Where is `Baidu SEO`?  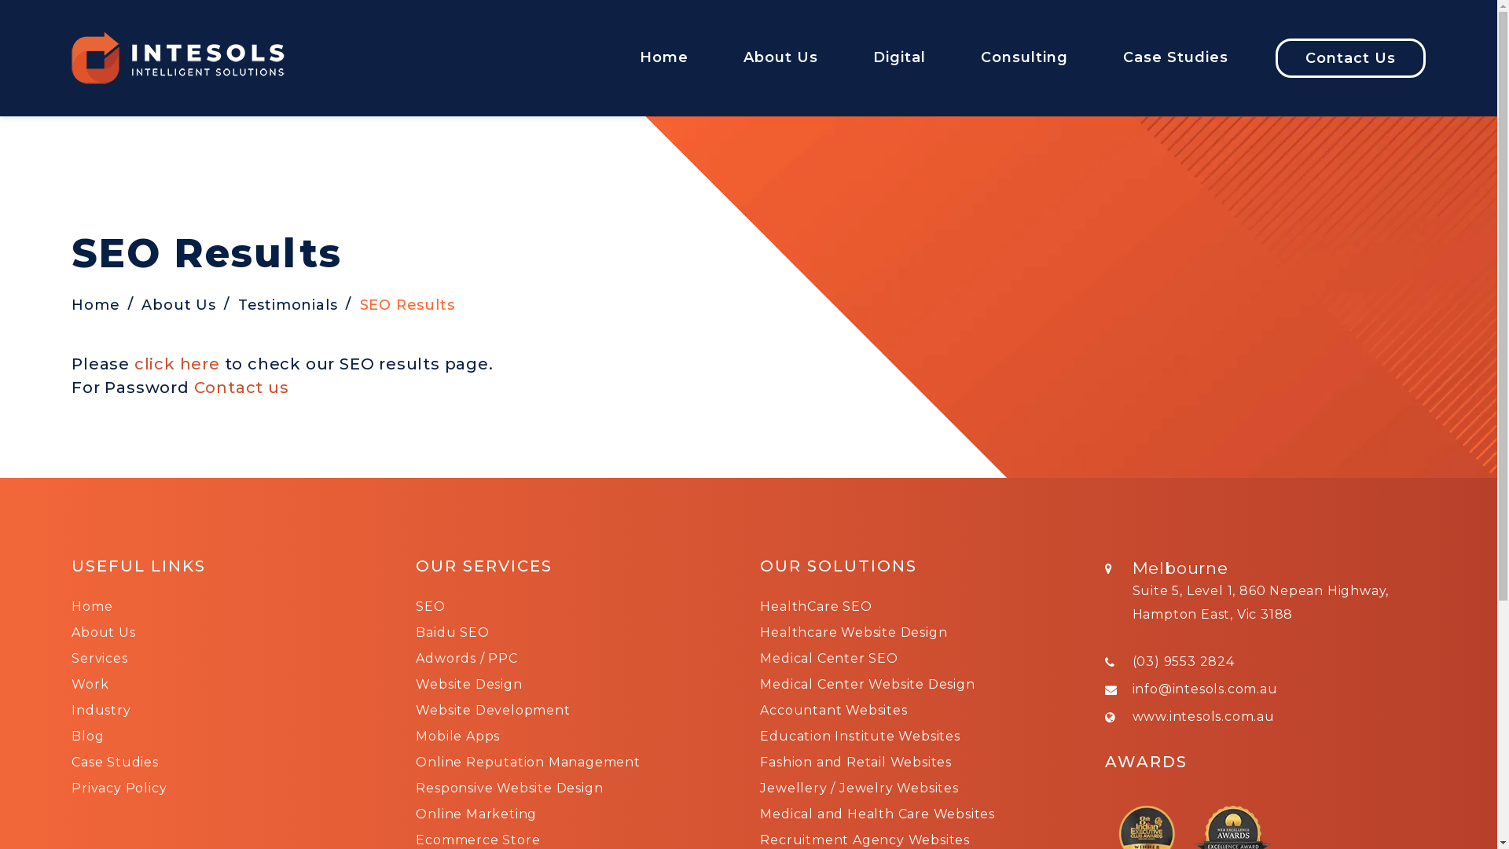
Baidu SEO is located at coordinates (453, 632).